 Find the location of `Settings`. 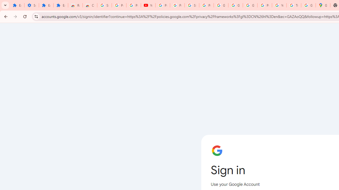

Settings is located at coordinates (32, 5).